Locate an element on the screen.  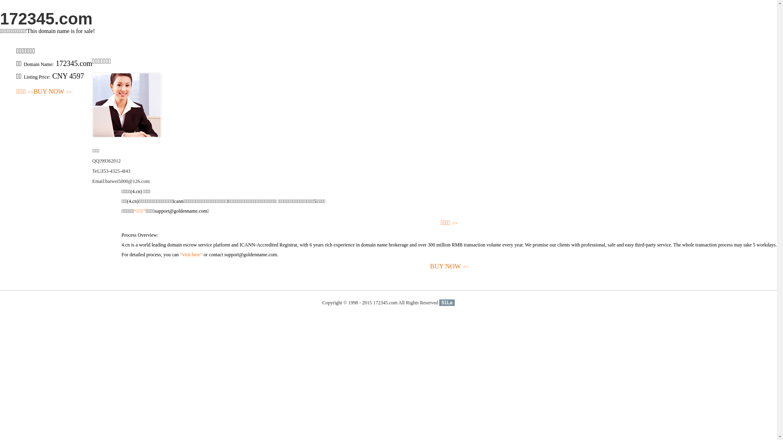
51La is located at coordinates (447, 303).